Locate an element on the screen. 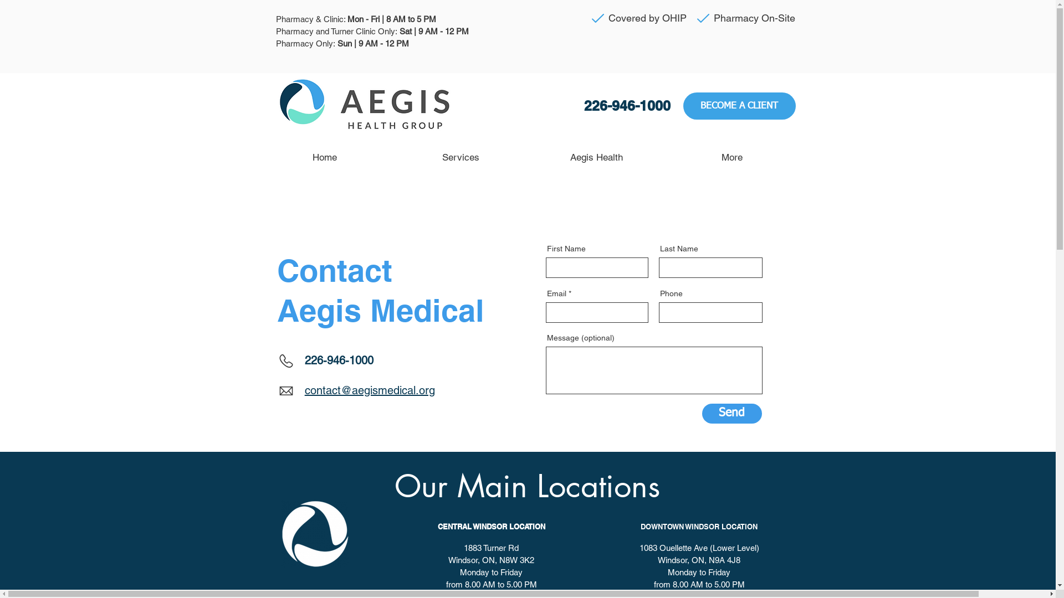 The width and height of the screenshot is (1064, 598). contact@aegismedical.org is located at coordinates (370, 390).